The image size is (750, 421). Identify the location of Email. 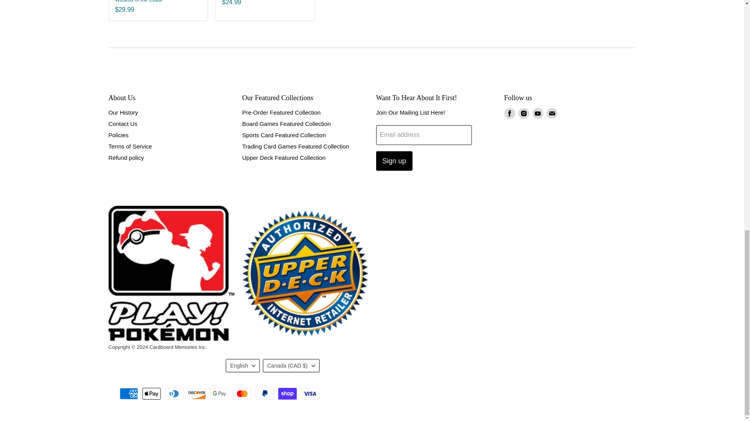
(552, 113).